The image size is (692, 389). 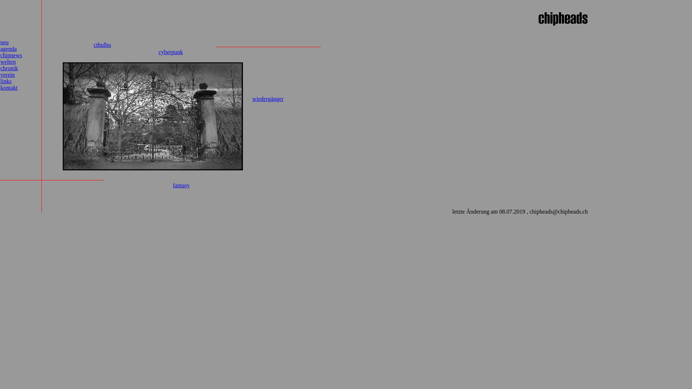 I want to click on neu, so click(x=4, y=43).